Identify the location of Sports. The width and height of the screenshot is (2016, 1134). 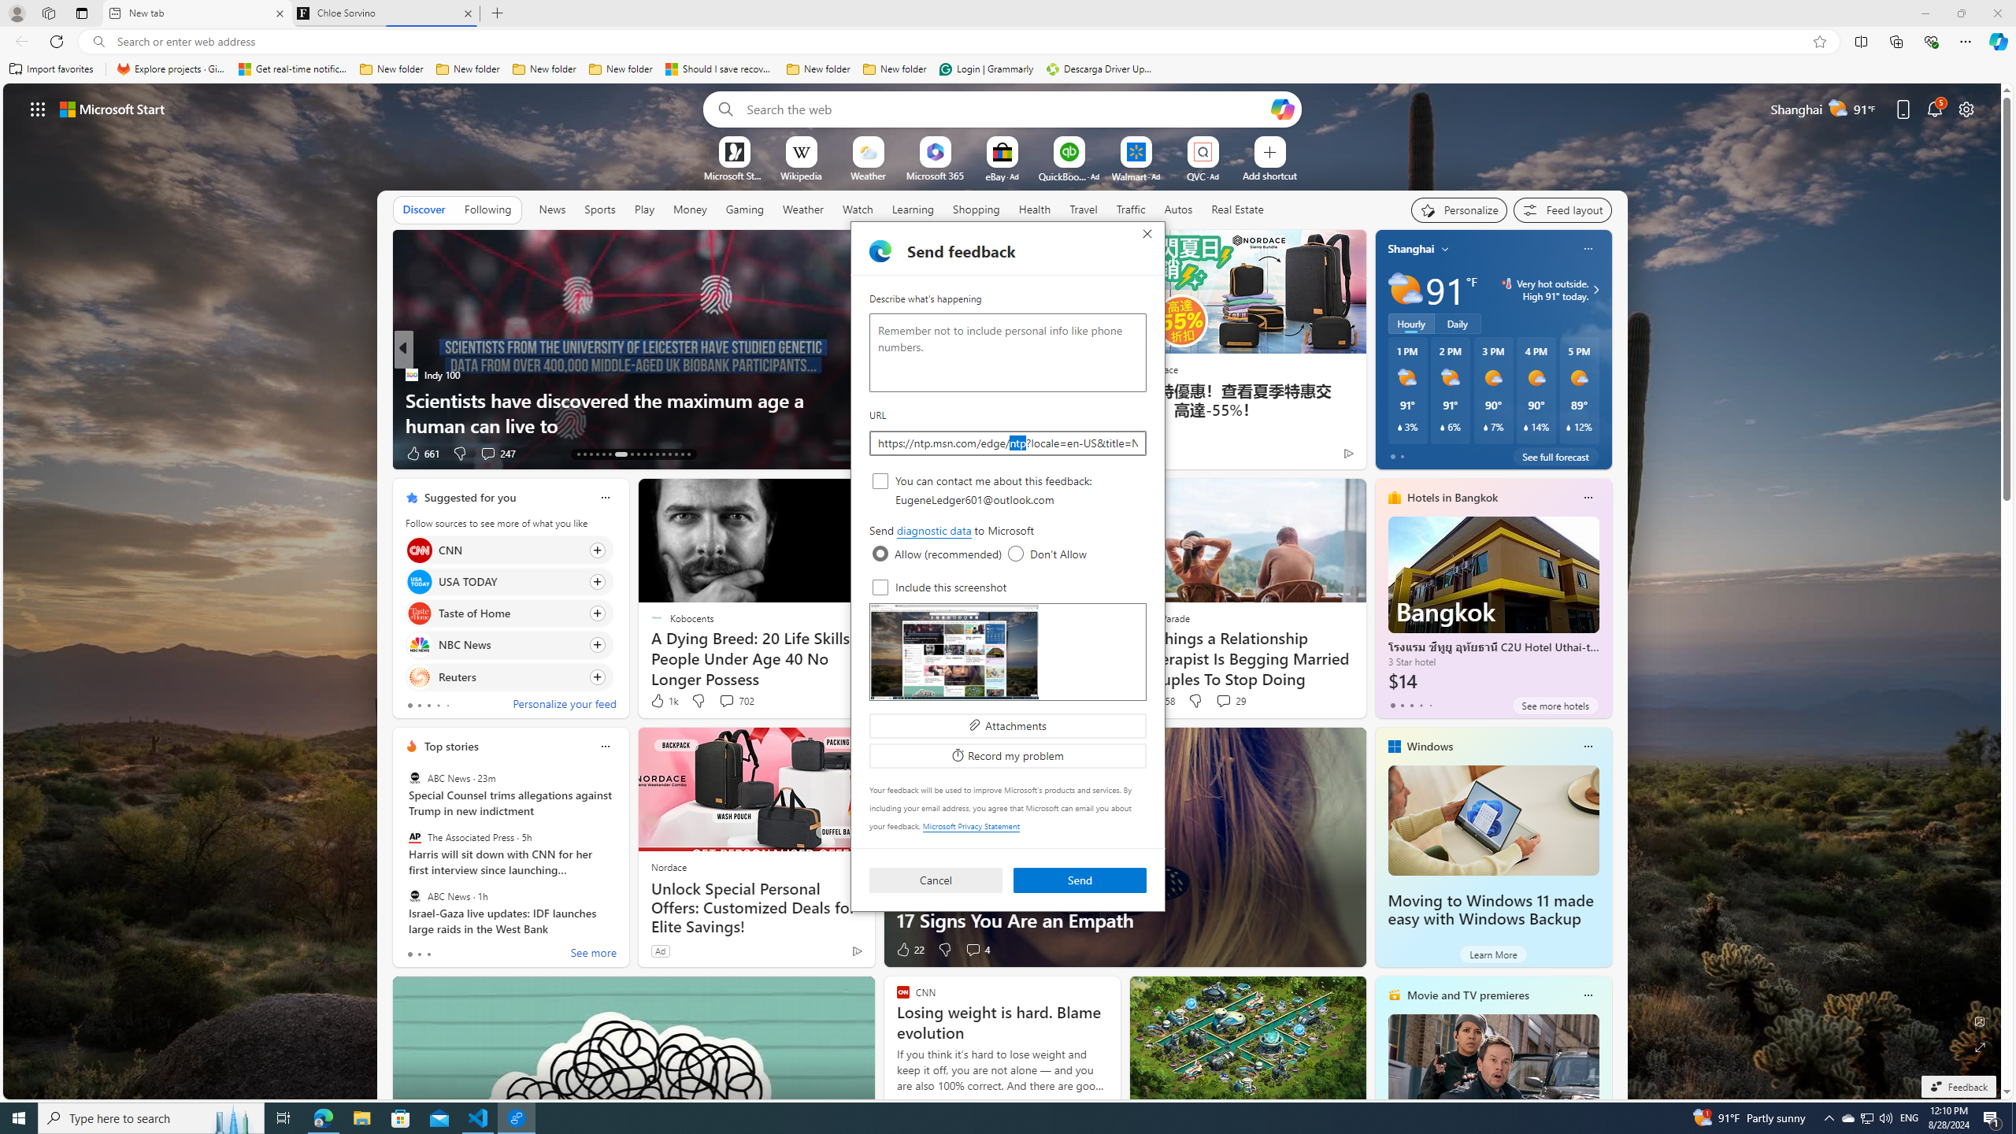
(599, 209).